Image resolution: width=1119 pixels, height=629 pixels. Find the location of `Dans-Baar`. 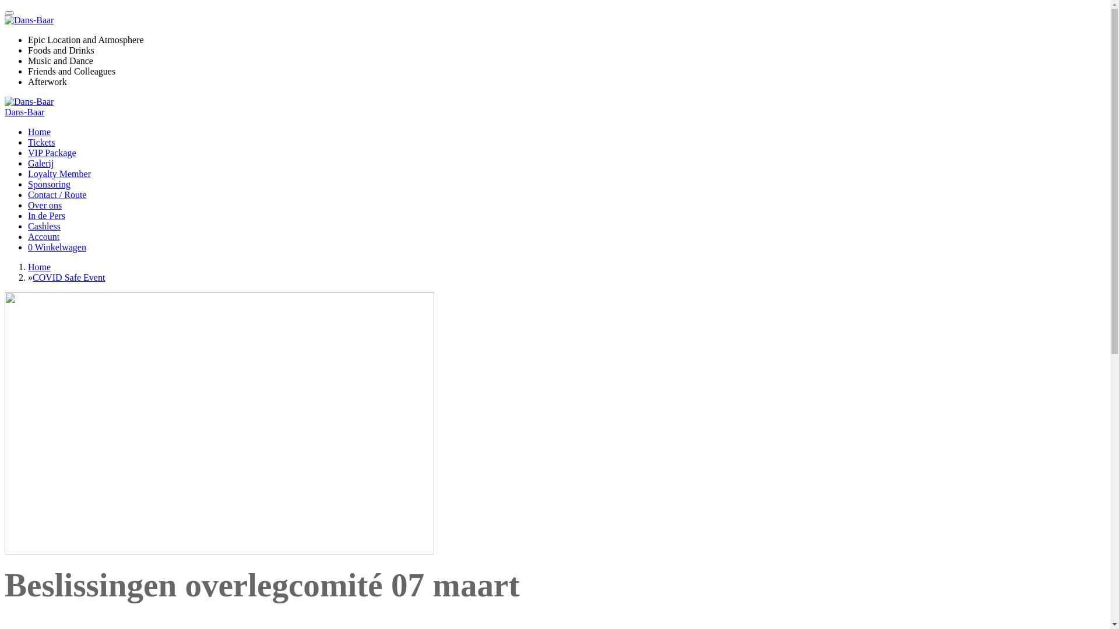

Dans-Baar is located at coordinates (29, 20).